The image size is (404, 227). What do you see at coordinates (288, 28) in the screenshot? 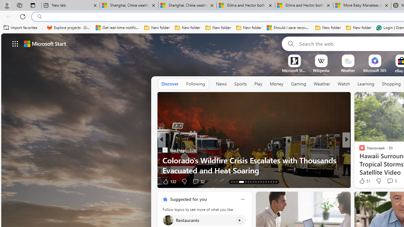
I see `Should I save recovered Word documents? - Microsoft Support` at bounding box center [288, 28].